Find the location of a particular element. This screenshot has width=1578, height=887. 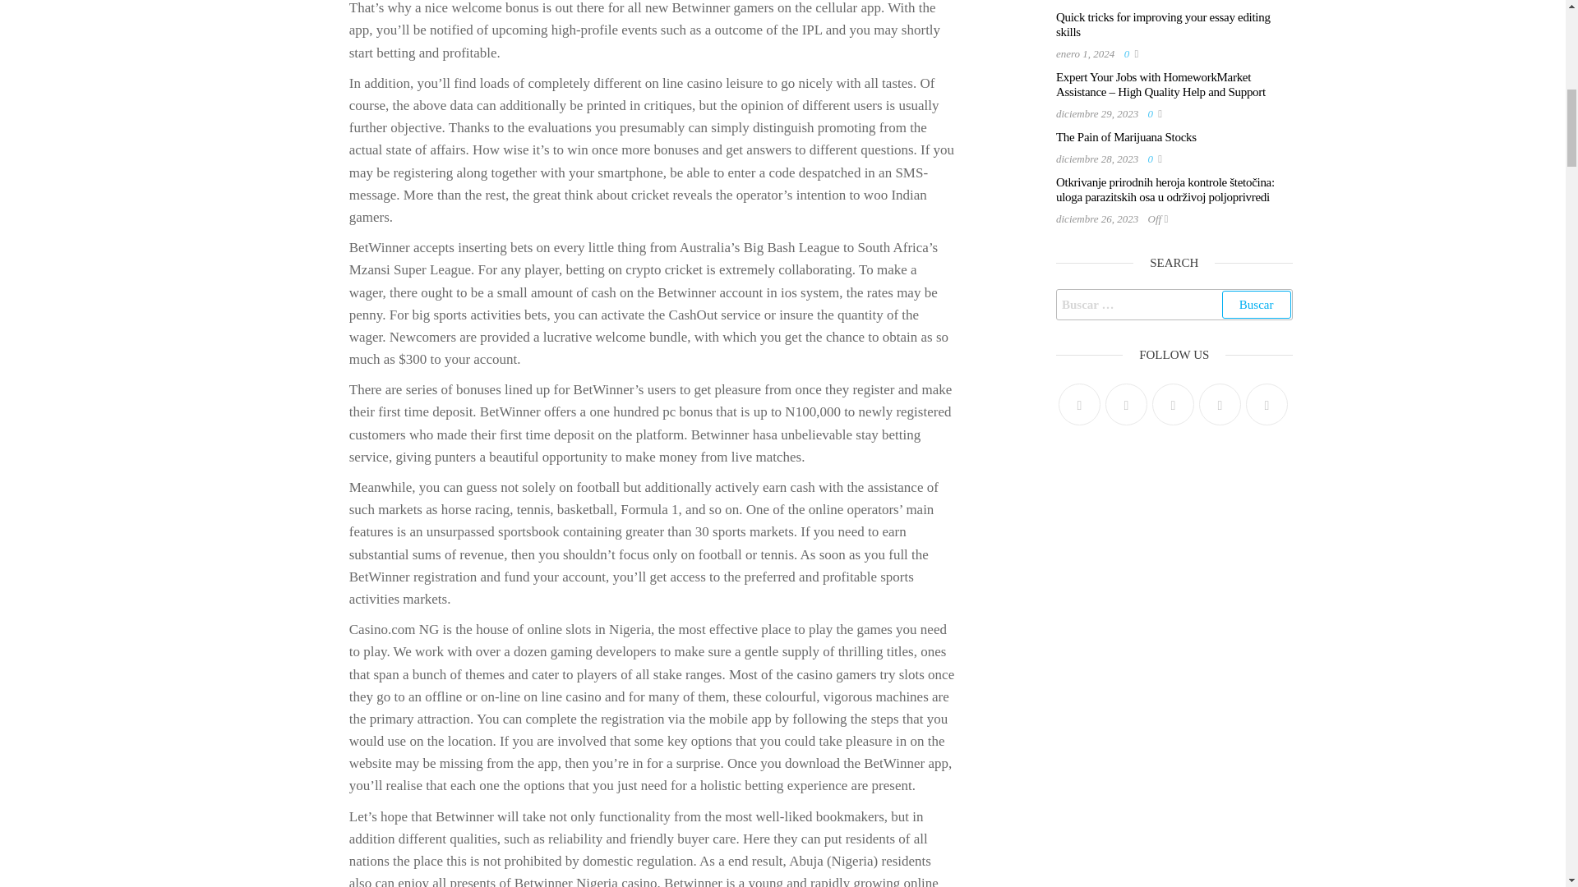

GitHub is located at coordinates (1220, 404).